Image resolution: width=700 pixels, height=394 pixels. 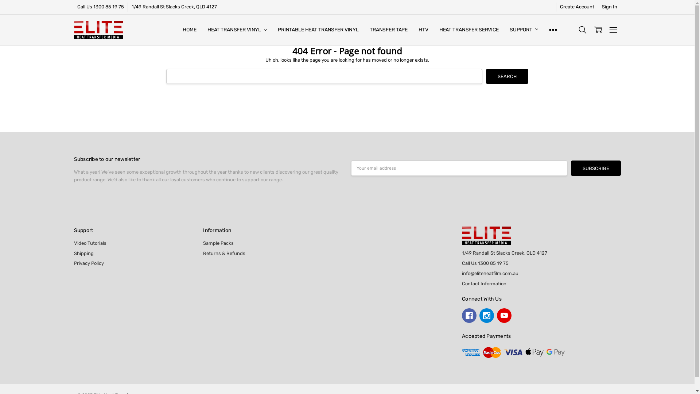 What do you see at coordinates (318, 30) in the screenshot?
I see `PRINTABLE HEAT TRANSFER VINYL` at bounding box center [318, 30].